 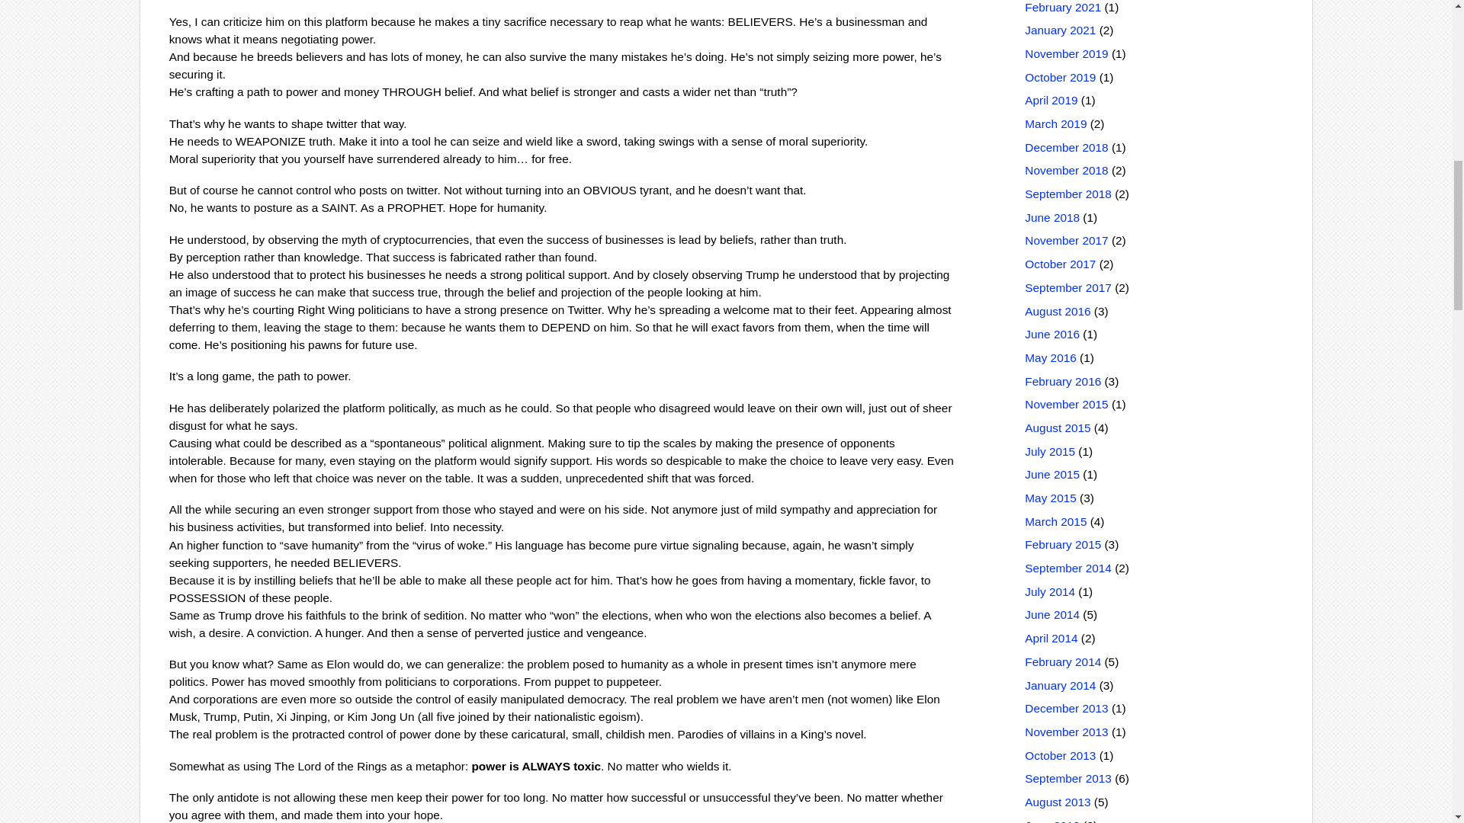 What do you see at coordinates (1051, 101) in the screenshot?
I see `April 2019` at bounding box center [1051, 101].